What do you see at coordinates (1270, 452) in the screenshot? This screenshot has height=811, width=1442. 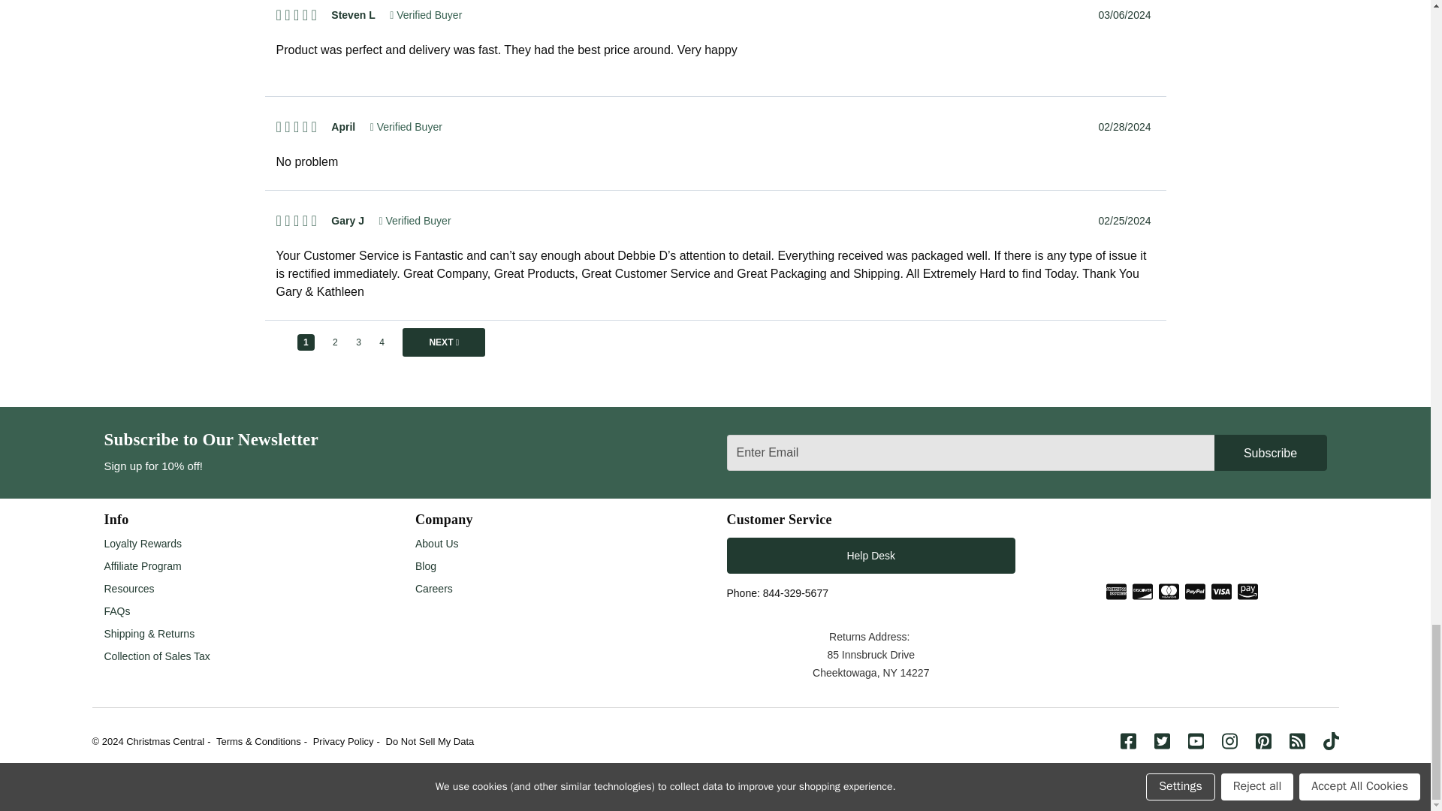 I see `Subscribe` at bounding box center [1270, 452].